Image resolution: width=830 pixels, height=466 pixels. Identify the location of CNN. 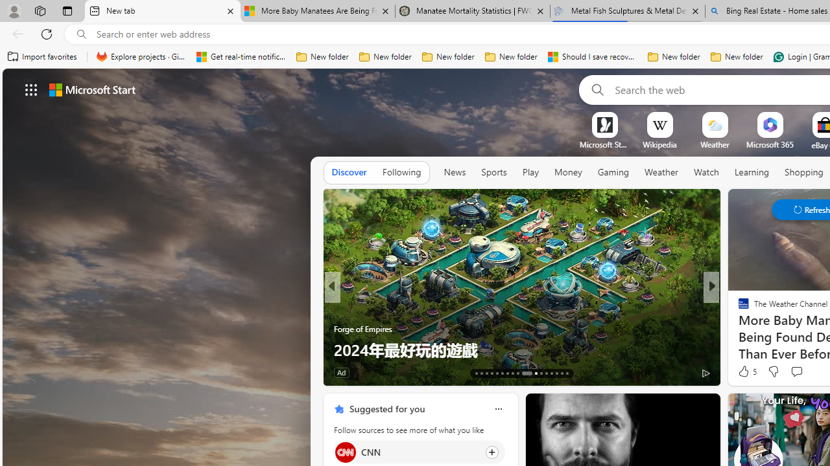
(345, 452).